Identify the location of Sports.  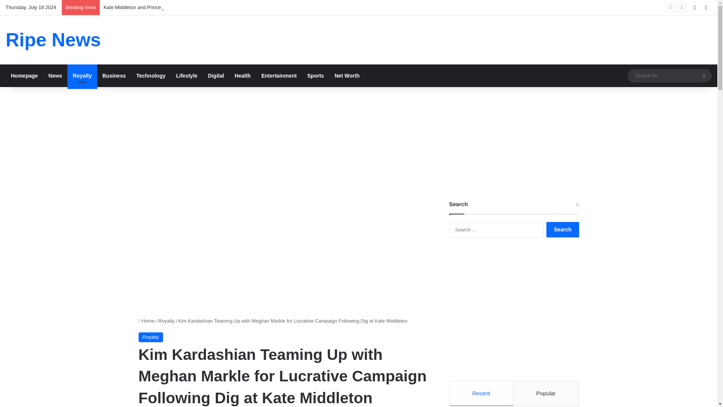
(316, 75).